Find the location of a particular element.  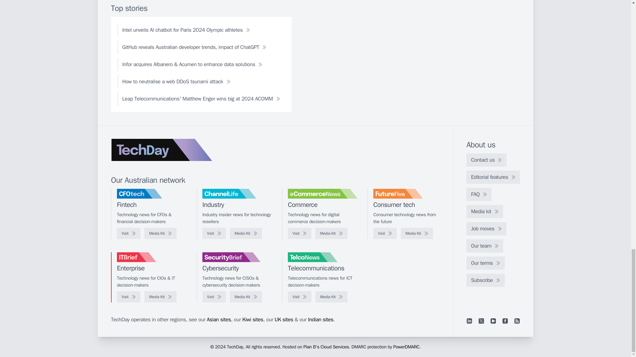

Intel unveils AI chatbot for Paris 2024 Olympic athletes is located at coordinates (186, 30).